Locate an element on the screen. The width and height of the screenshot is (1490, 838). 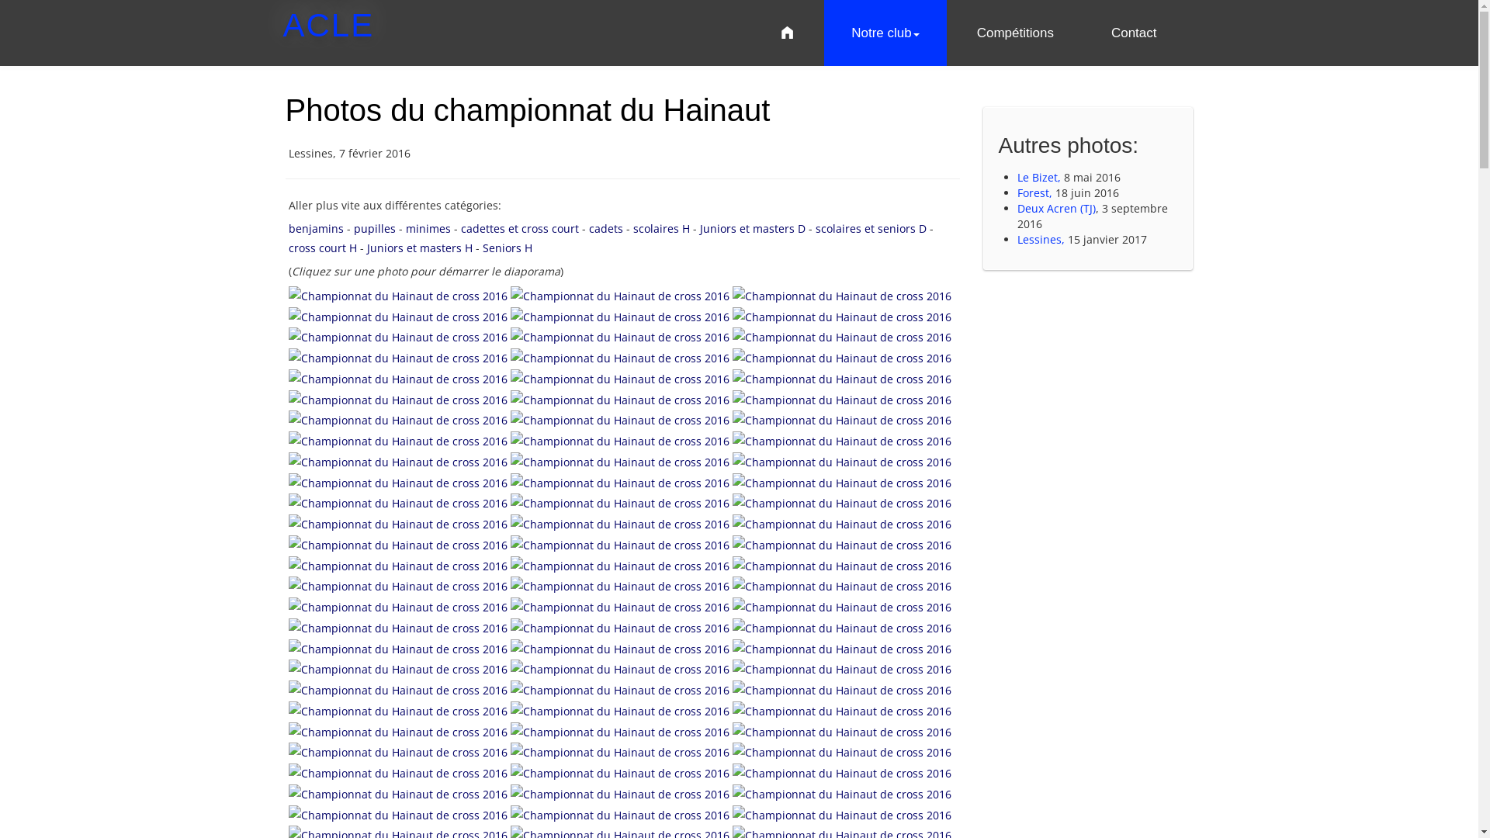
Championnat du Hainaut de cross 2016 is located at coordinates (620, 545).